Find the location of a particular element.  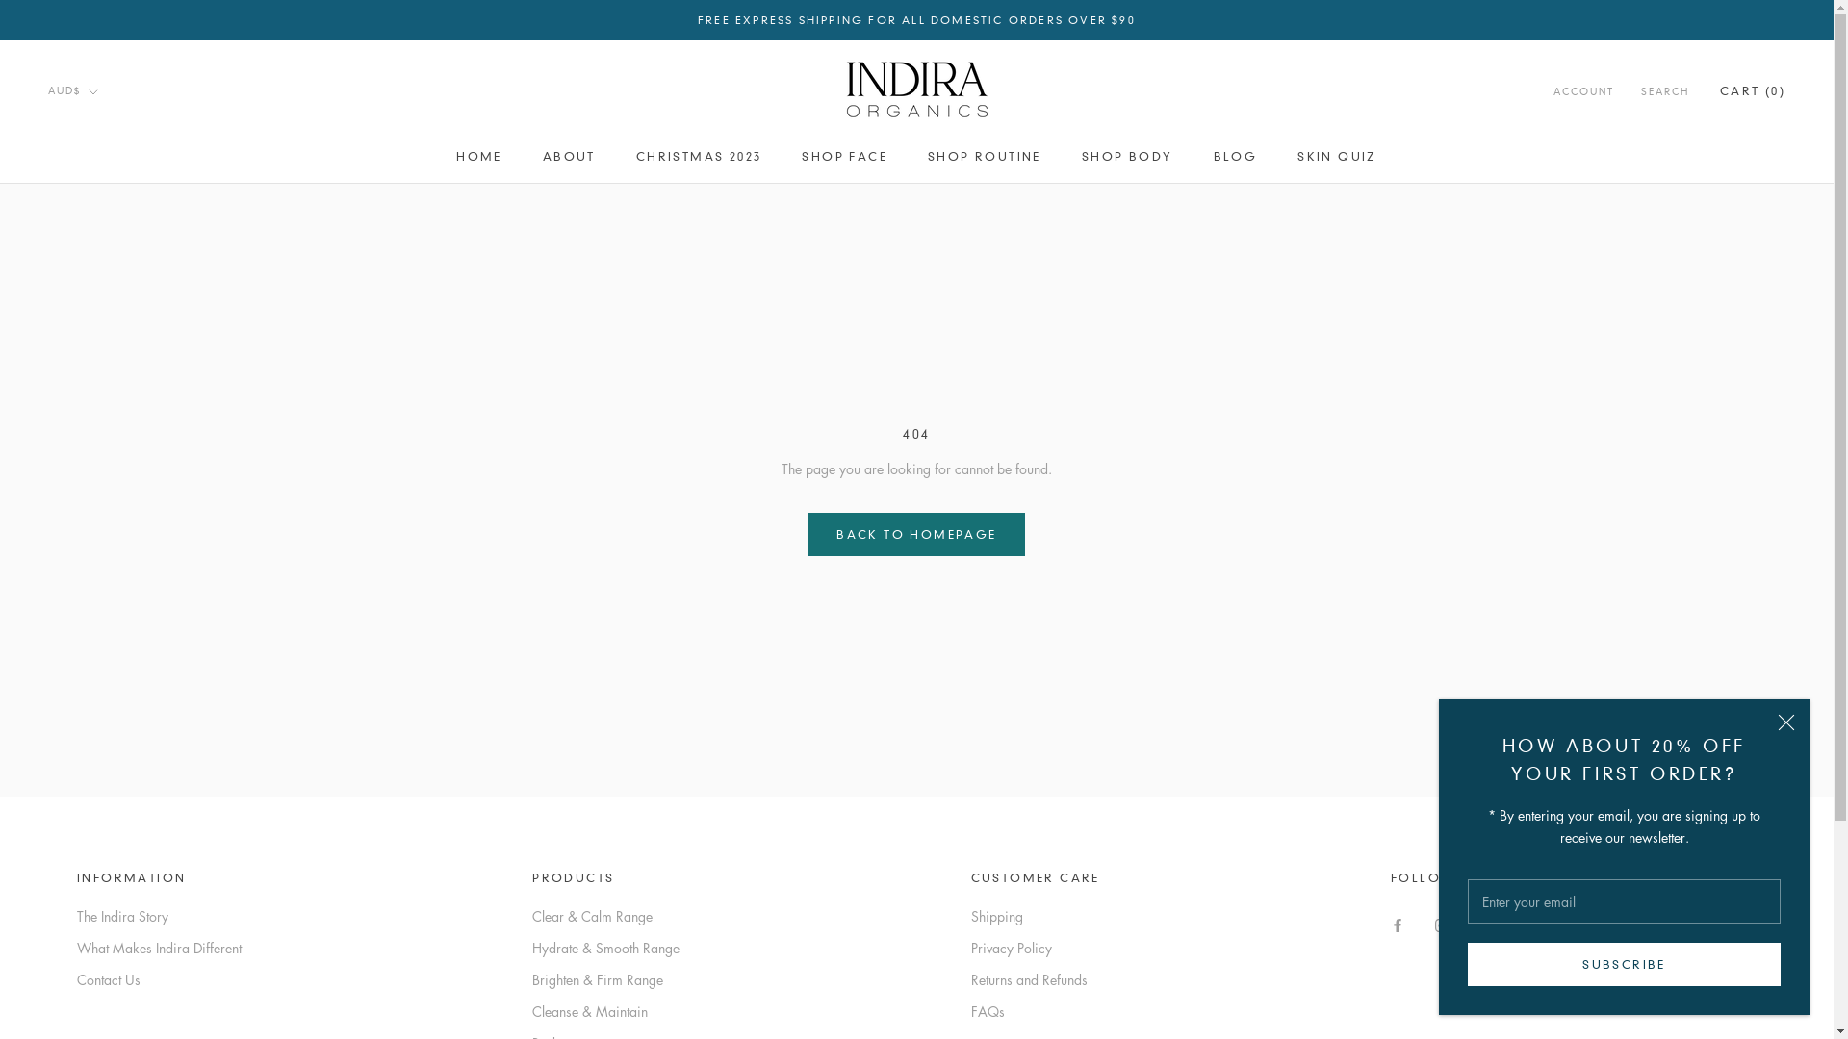

ETB is located at coordinates (110, 897).